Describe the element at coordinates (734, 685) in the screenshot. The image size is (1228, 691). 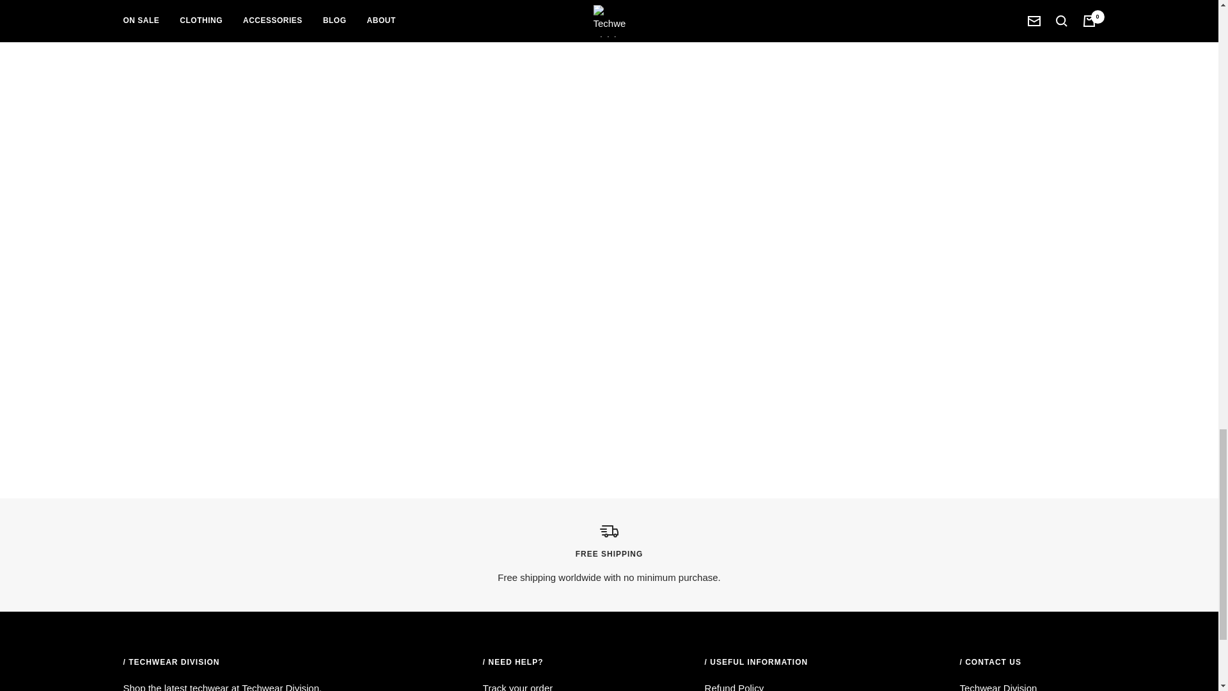
I see `Refund Policy` at that location.